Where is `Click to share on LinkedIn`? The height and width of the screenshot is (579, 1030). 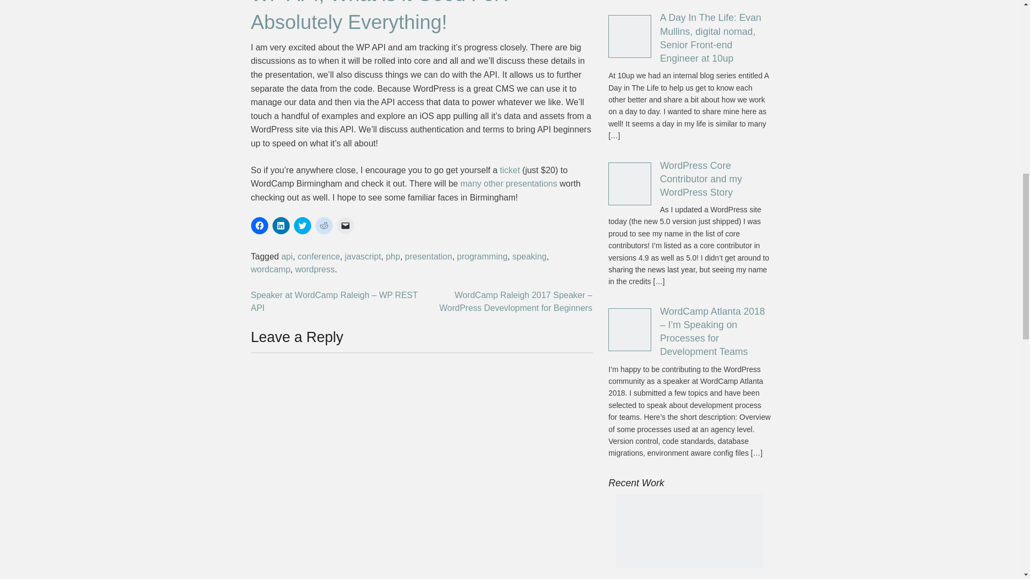
Click to share on LinkedIn is located at coordinates (281, 226).